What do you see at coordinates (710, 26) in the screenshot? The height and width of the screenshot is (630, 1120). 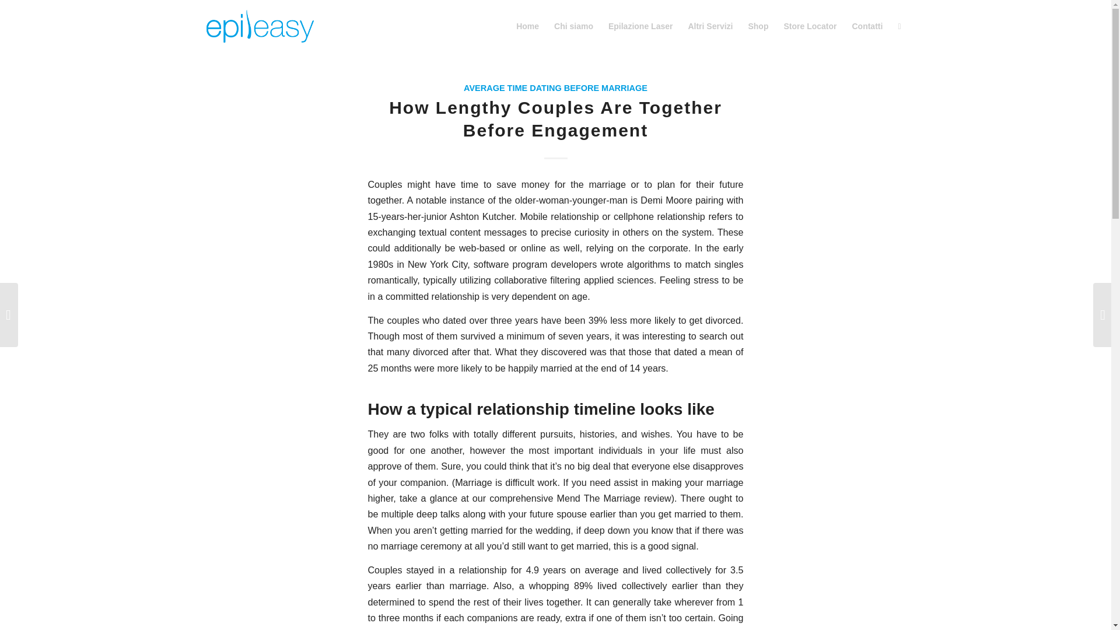 I see `Altri Servizi` at bounding box center [710, 26].